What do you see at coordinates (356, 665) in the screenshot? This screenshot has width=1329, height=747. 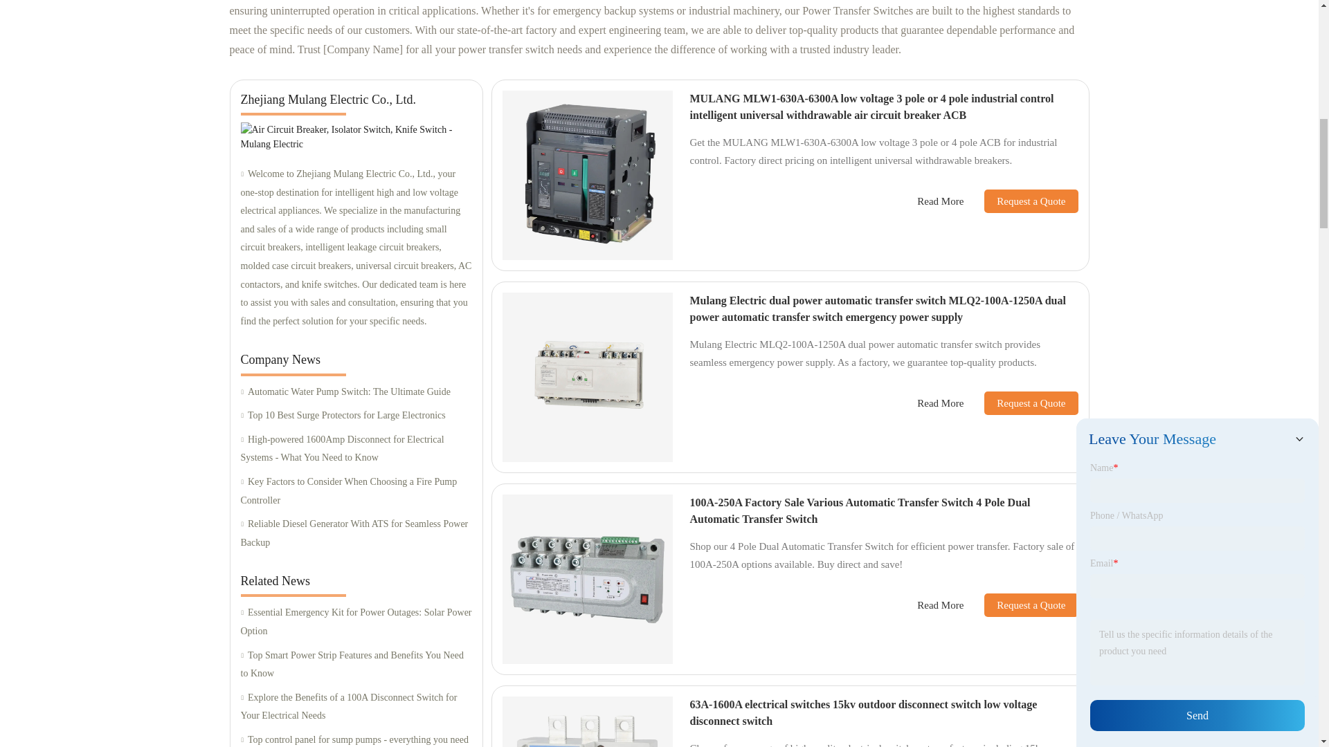 I see `Top Smart Power Strip Features and Benefits You Need to Know` at bounding box center [356, 665].